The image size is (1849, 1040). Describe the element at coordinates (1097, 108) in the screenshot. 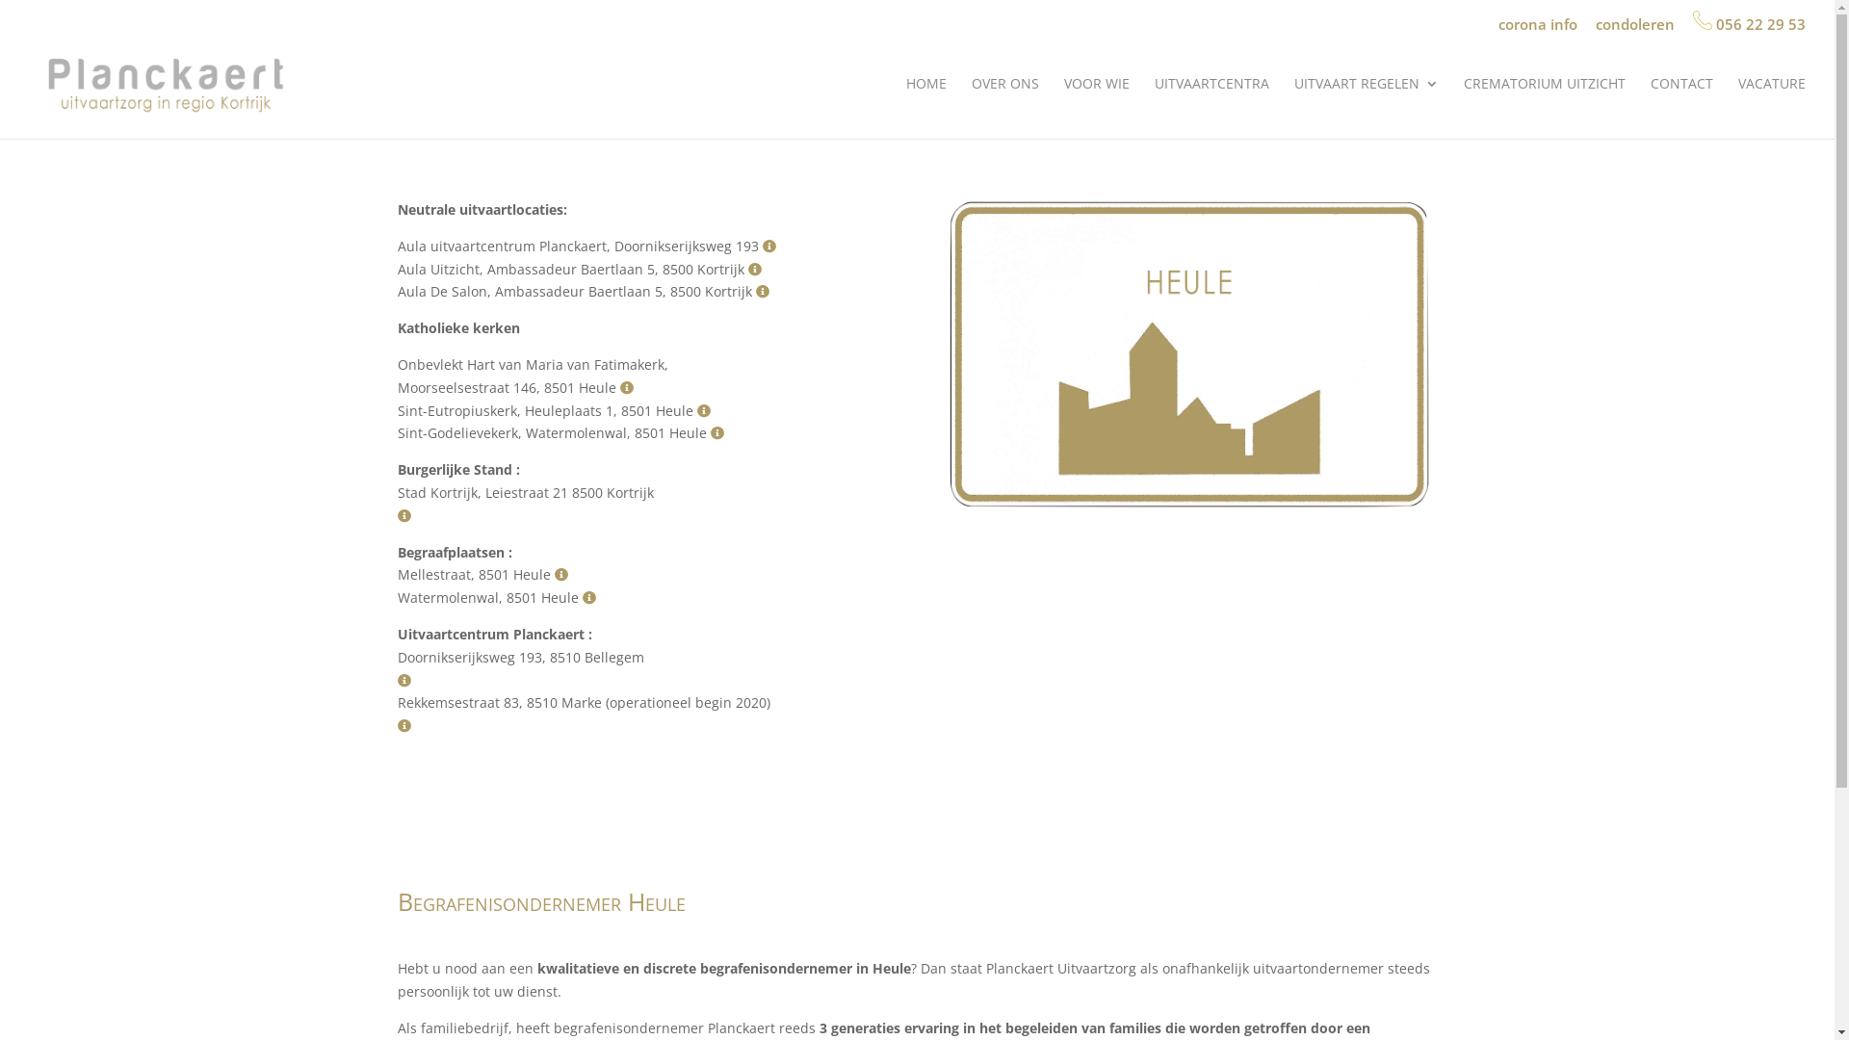

I see `VOOR WIE` at that location.